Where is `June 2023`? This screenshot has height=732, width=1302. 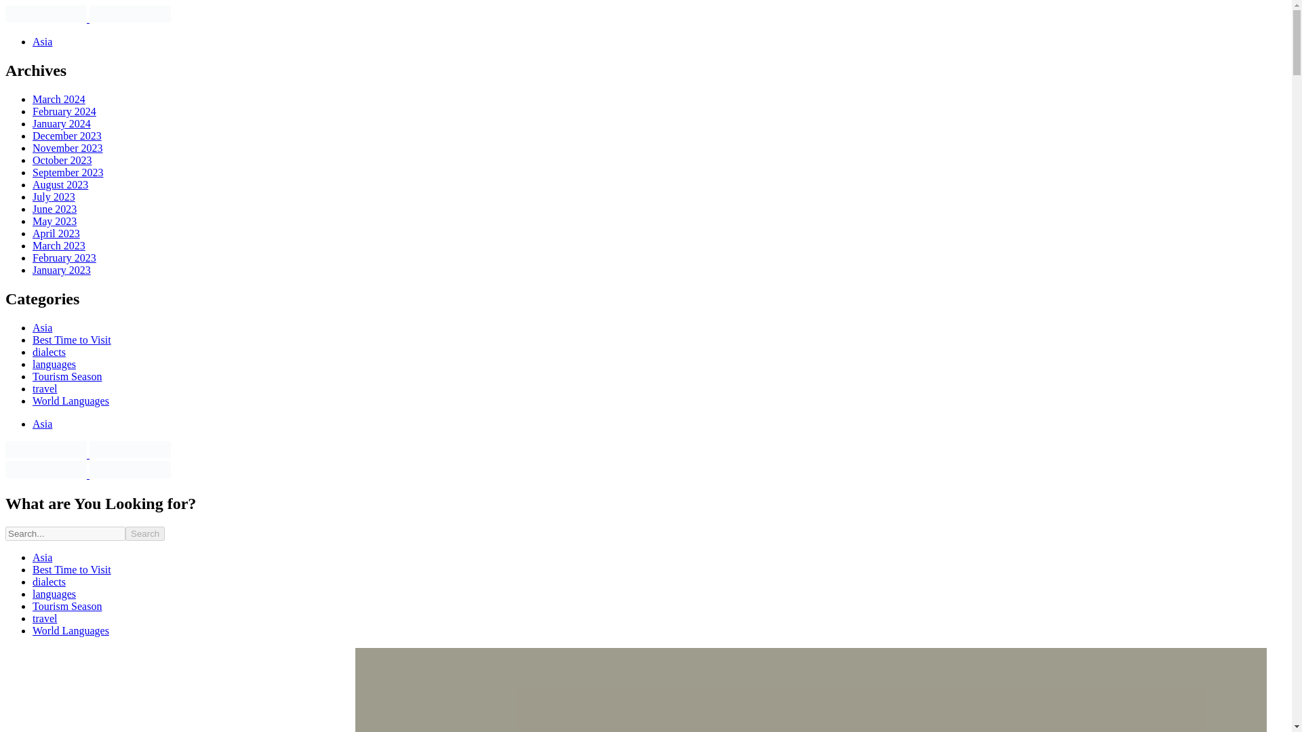
June 2023 is located at coordinates (54, 209).